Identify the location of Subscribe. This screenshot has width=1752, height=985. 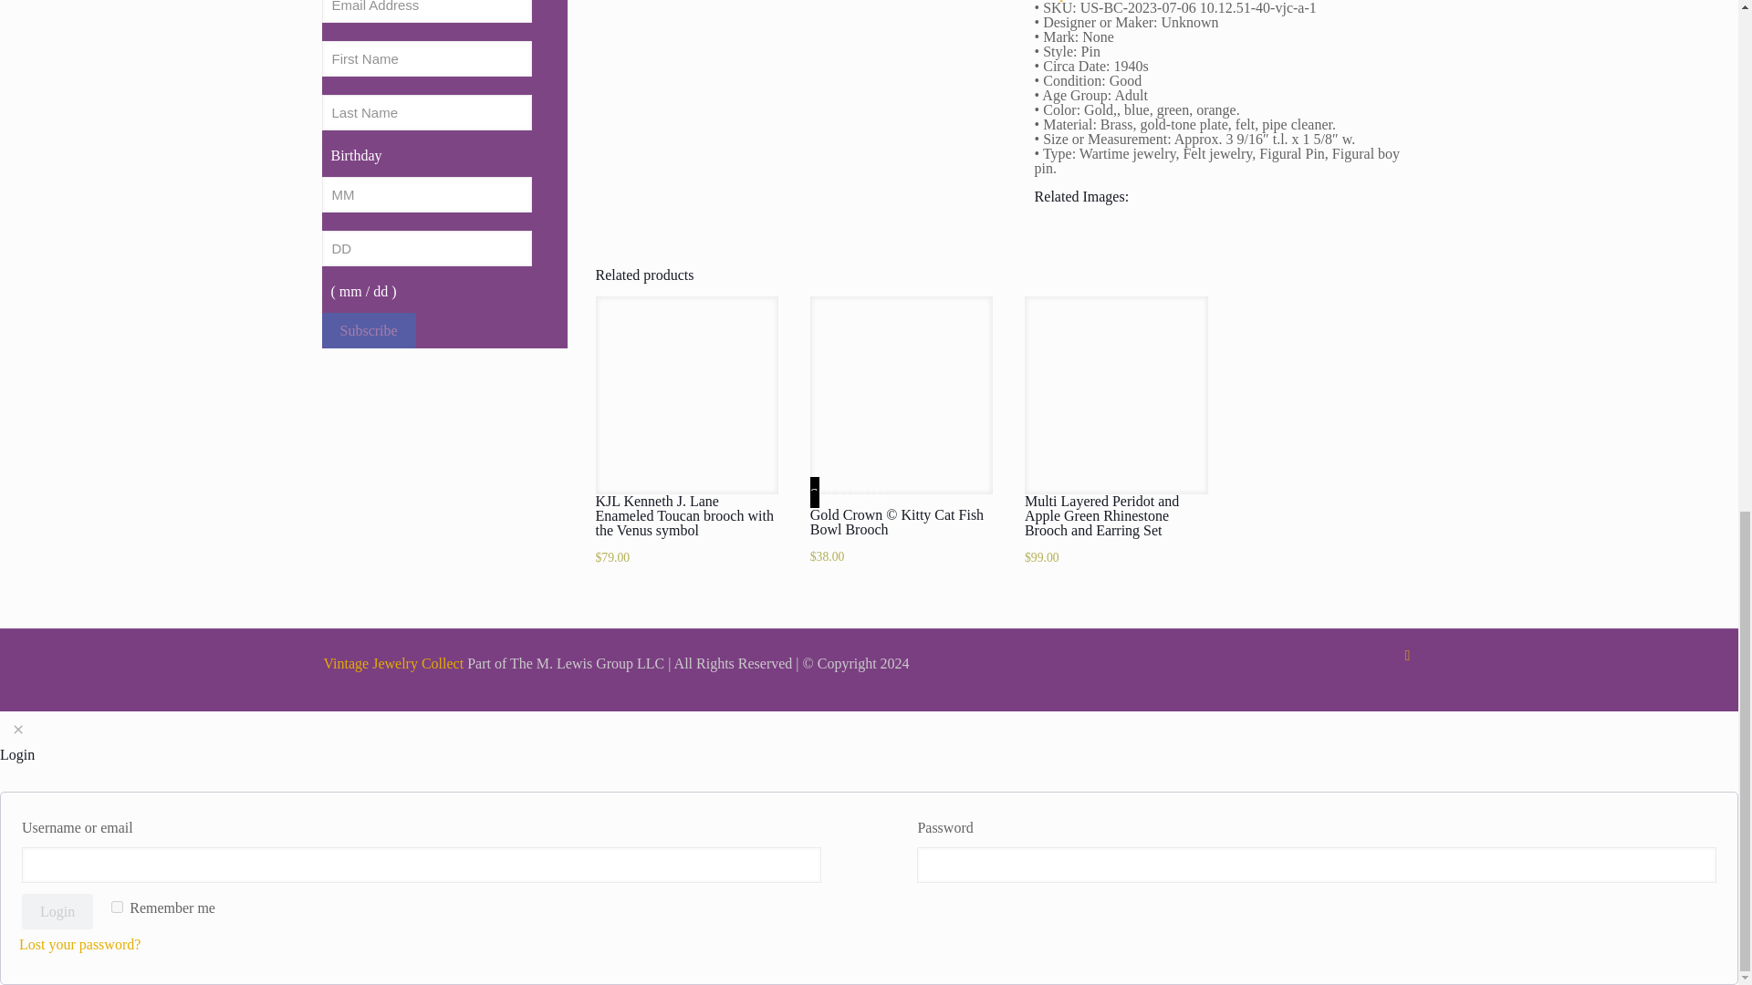
(368, 330).